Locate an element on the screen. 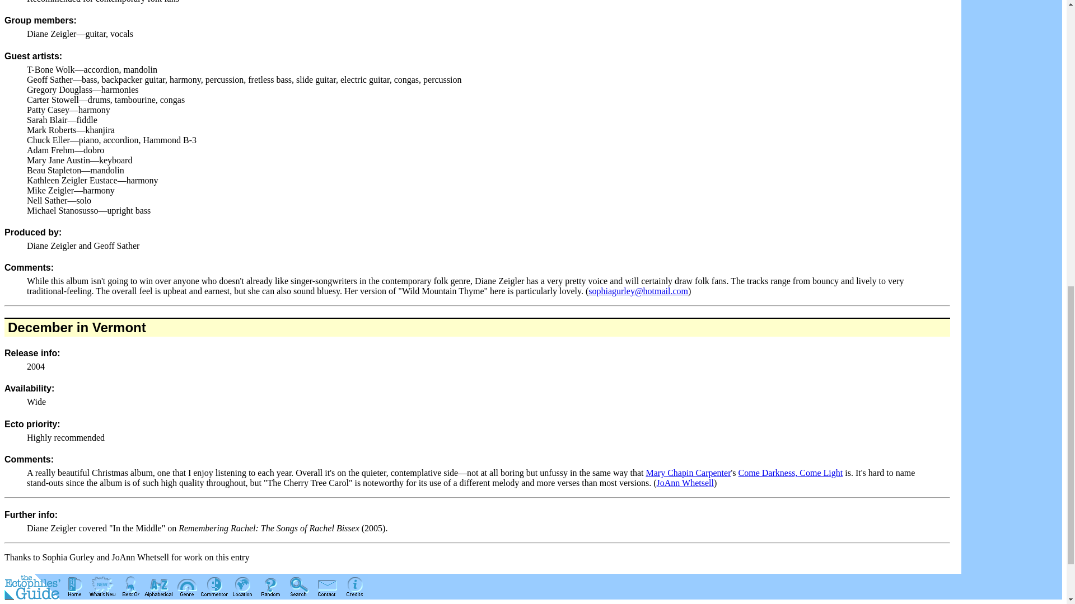 The image size is (1075, 604). Mary Chapin Carpenter is located at coordinates (688, 473).